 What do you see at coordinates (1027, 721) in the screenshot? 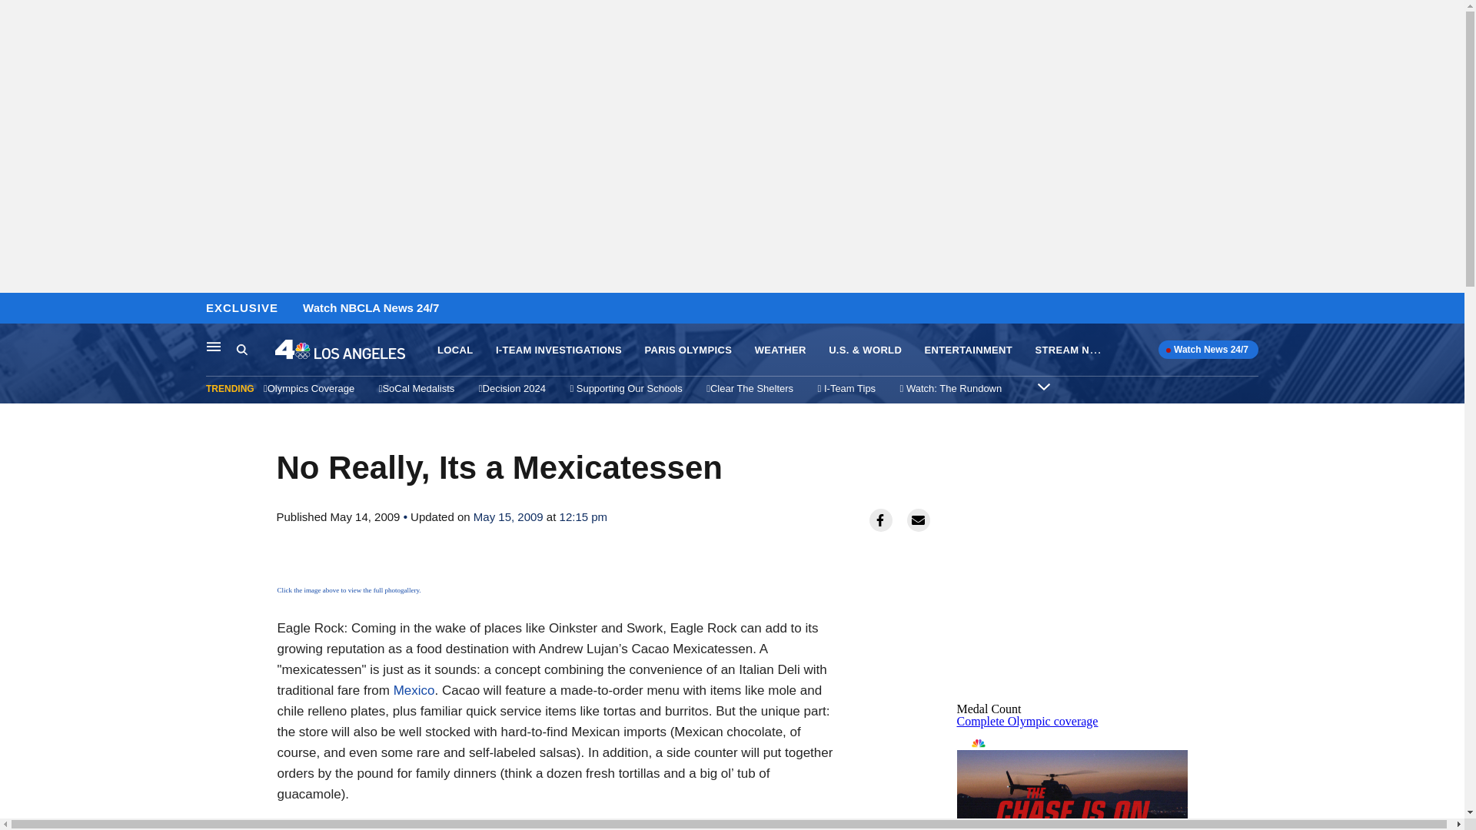
I see `Complete Olympic coverage` at bounding box center [1027, 721].